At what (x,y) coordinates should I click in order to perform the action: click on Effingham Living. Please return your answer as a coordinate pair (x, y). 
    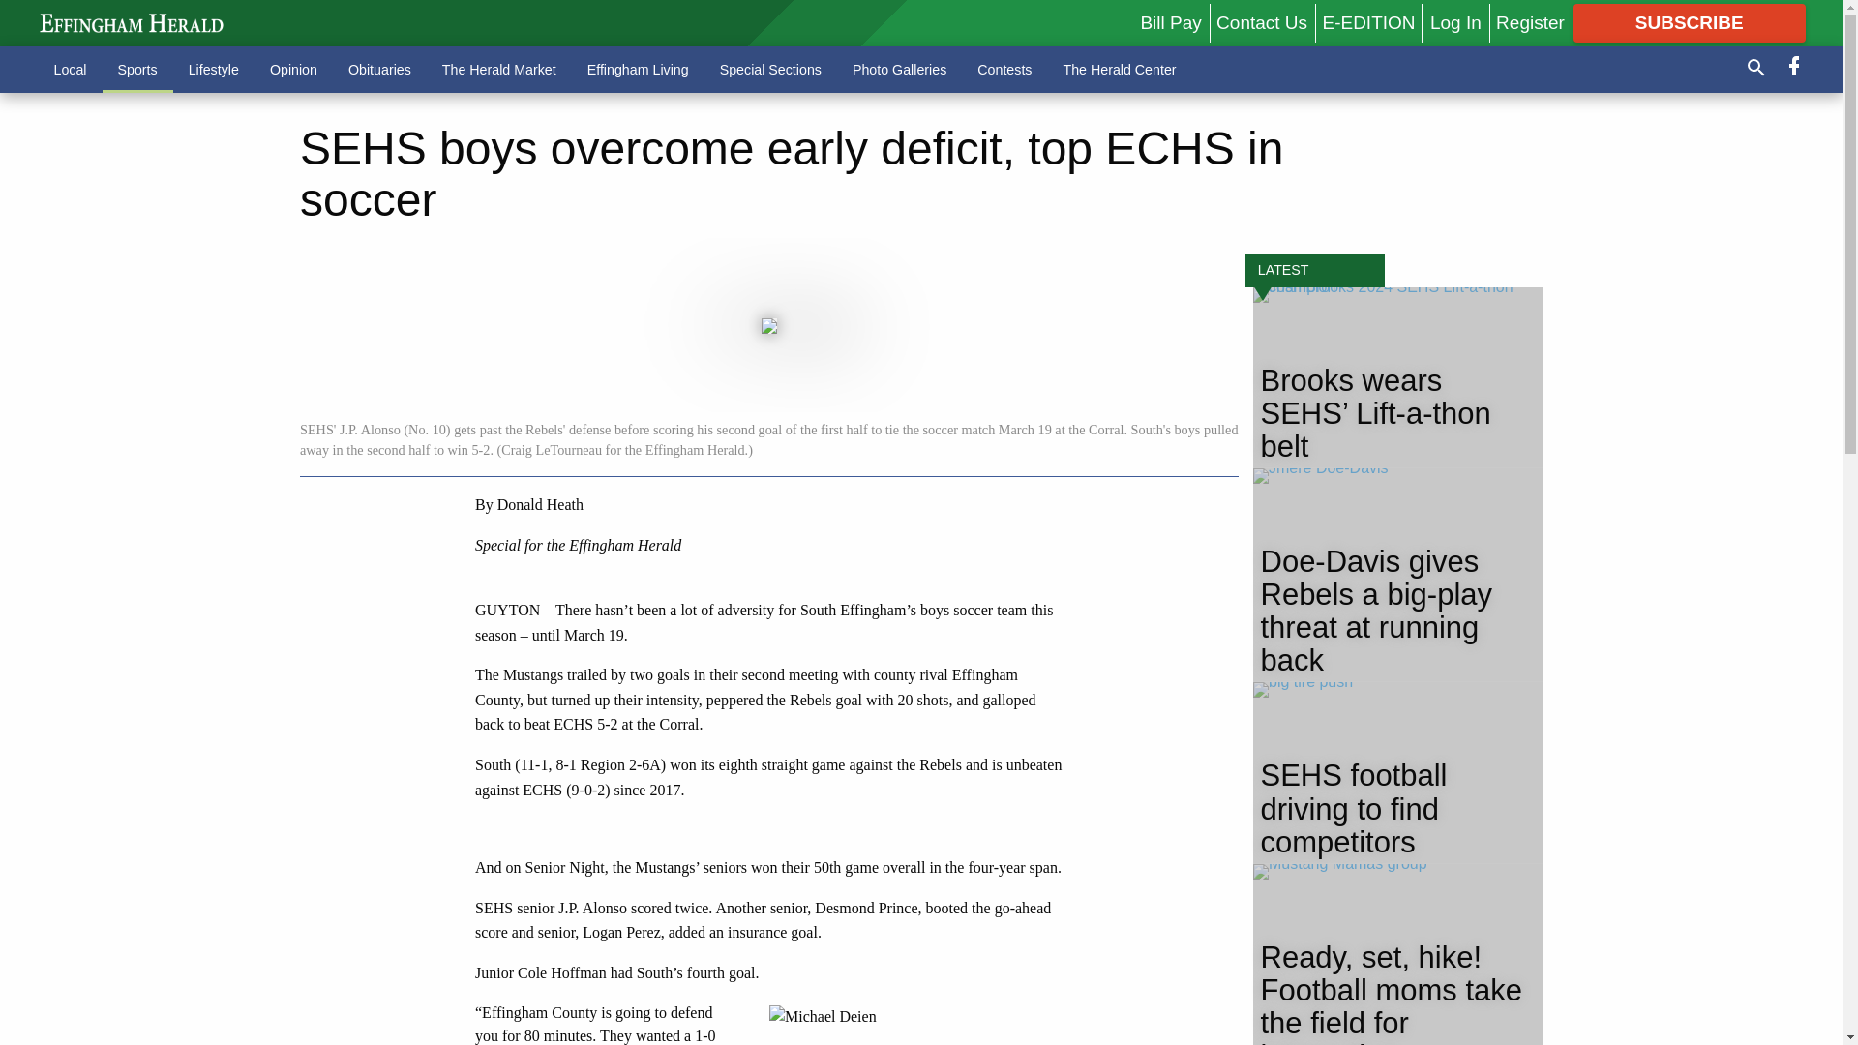
    Looking at the image, I should click on (638, 69).